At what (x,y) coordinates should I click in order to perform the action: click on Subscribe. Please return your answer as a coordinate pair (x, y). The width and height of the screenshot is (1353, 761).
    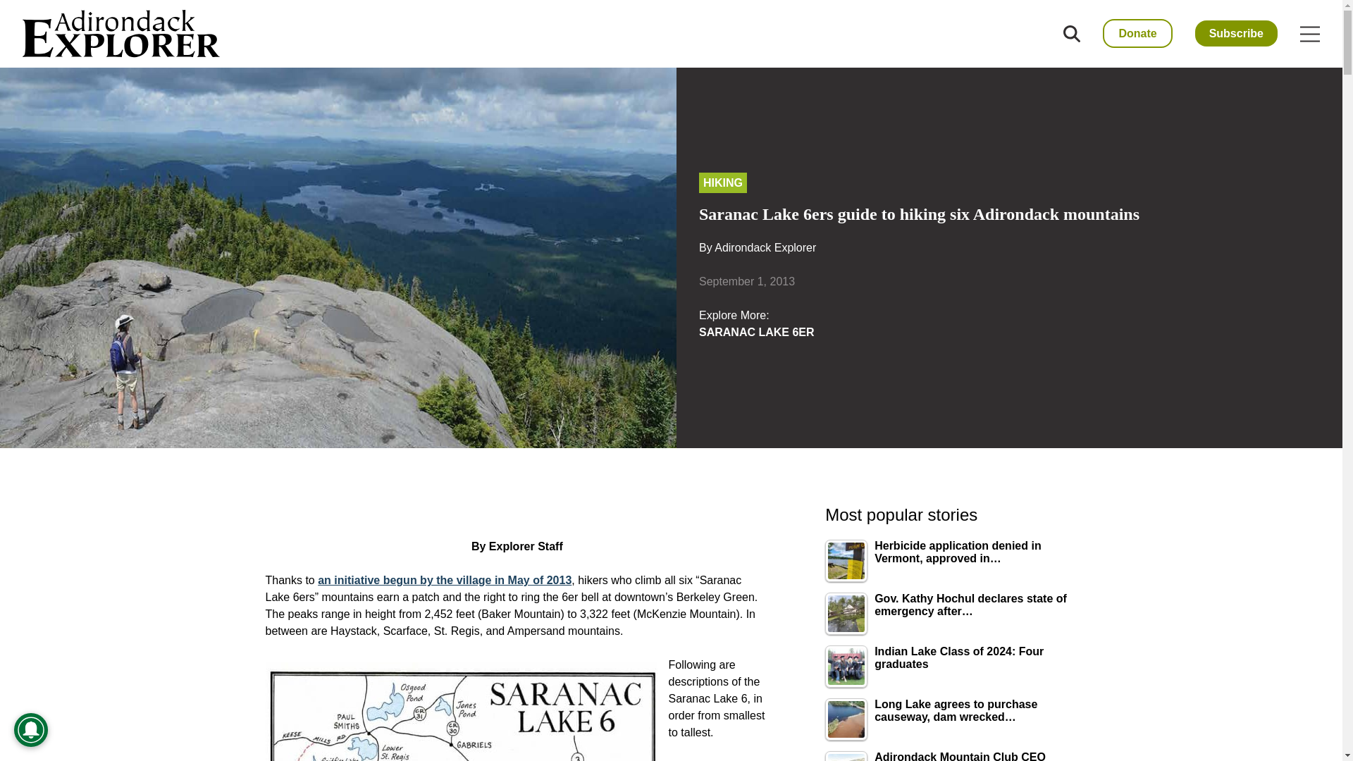
    Looking at the image, I should click on (1236, 33).